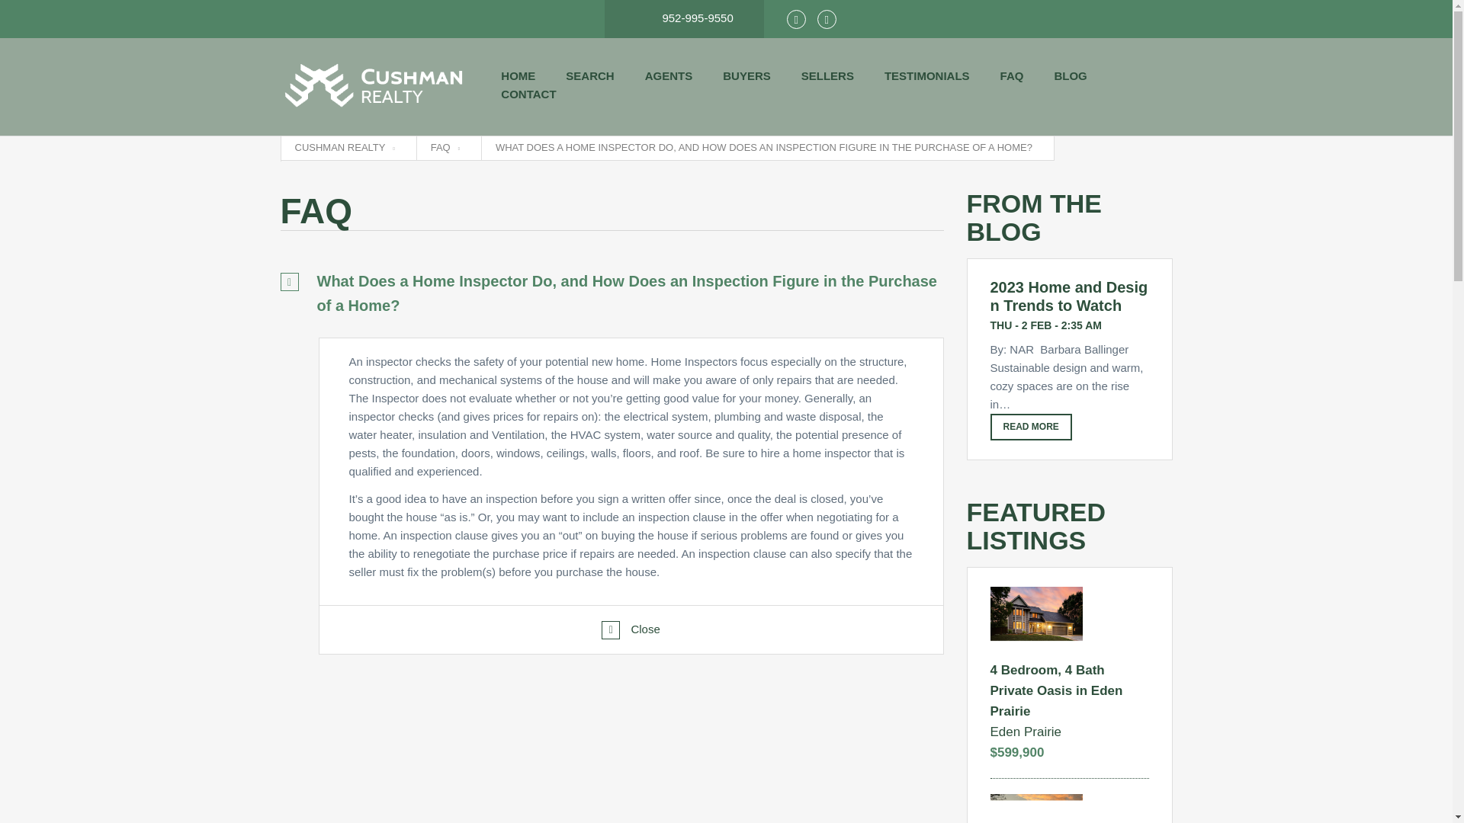  What do you see at coordinates (631, 628) in the screenshot?
I see `Close` at bounding box center [631, 628].